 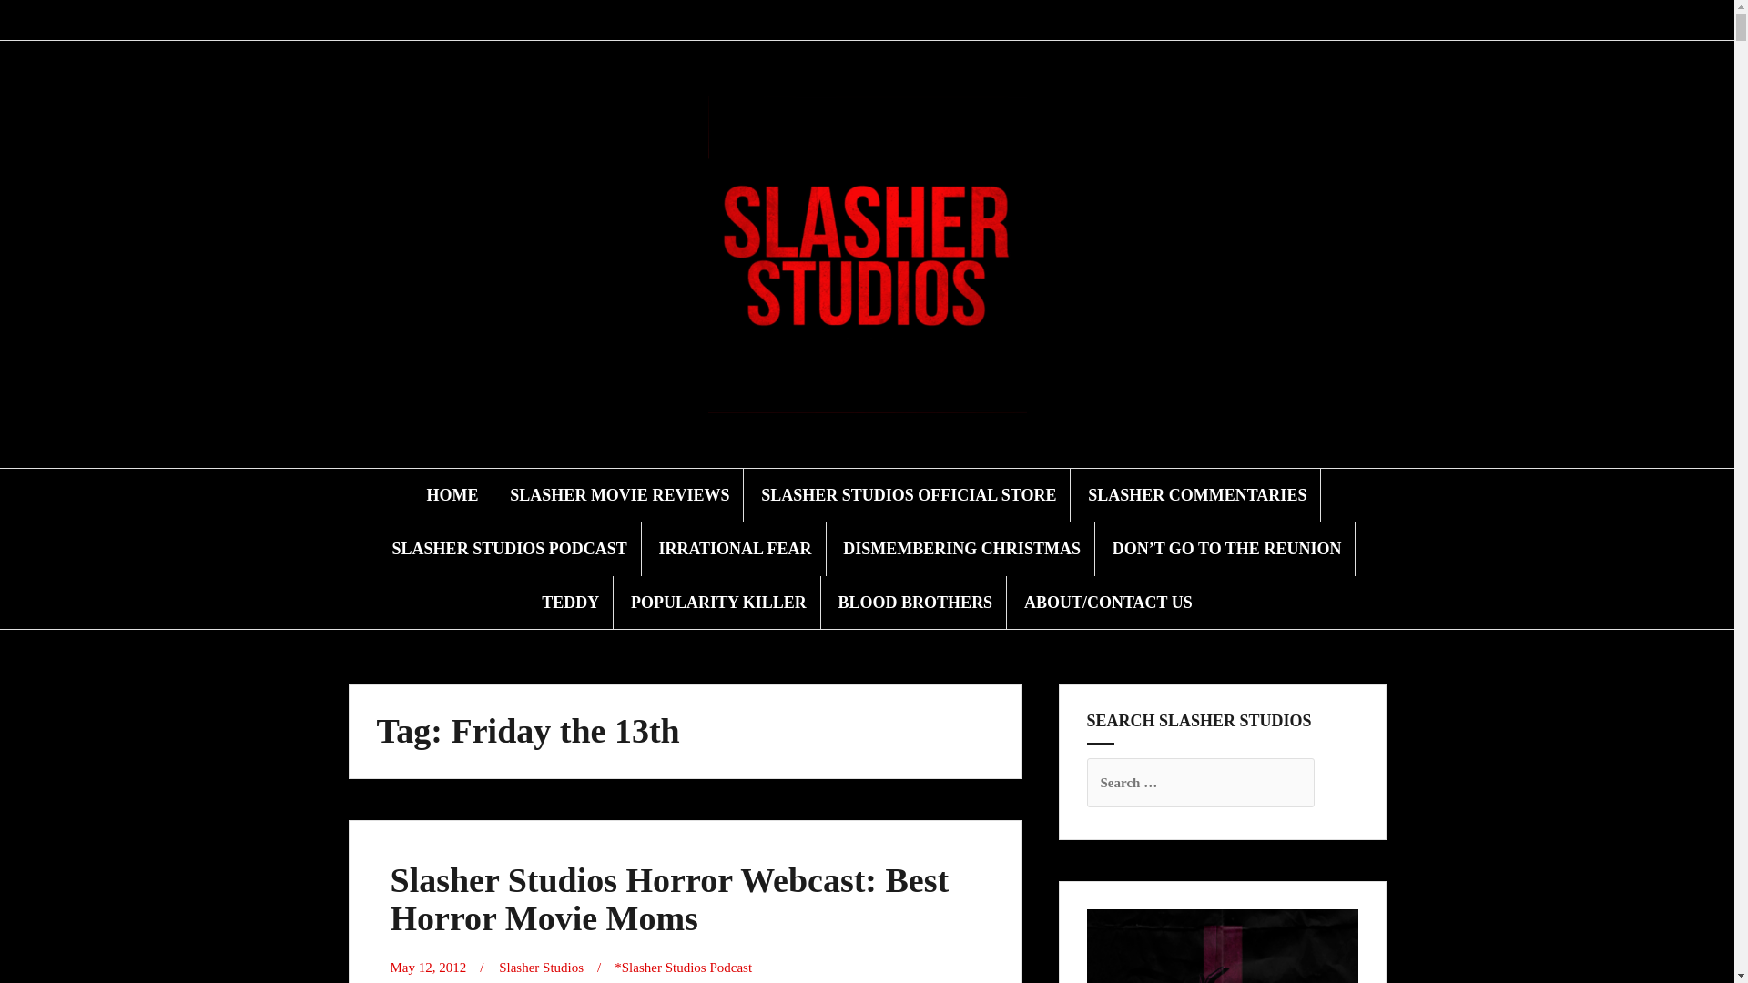 I want to click on Slasher Studios Horror Webcast: Best Horror Movie Moms, so click(x=669, y=899).